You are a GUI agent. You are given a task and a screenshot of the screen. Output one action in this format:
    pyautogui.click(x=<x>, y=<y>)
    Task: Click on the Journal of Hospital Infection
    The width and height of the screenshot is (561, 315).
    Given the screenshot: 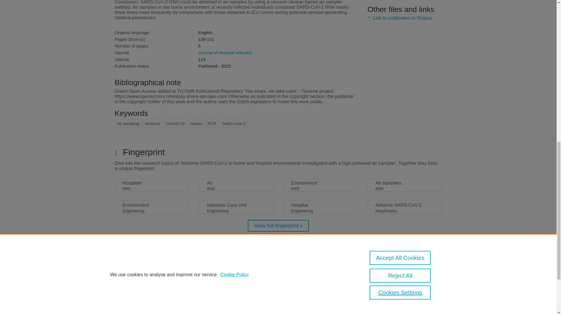 What is the action you would take?
    pyautogui.click(x=225, y=52)
    